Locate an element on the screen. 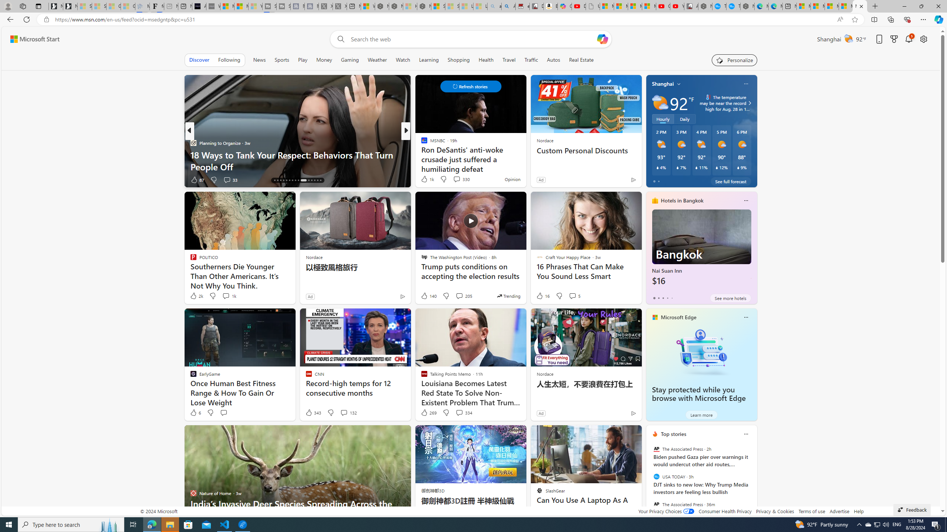 The image size is (947, 532). Help is located at coordinates (859, 511).